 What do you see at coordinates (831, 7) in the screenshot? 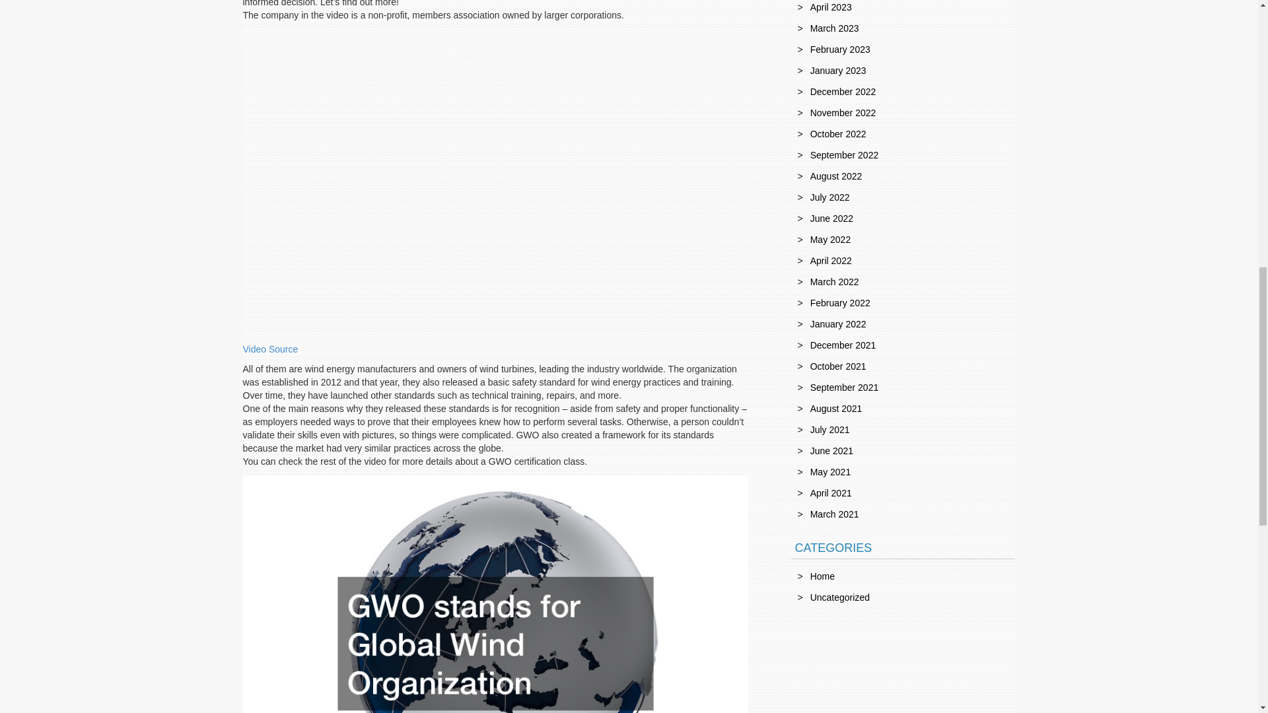
I see `April 2023` at bounding box center [831, 7].